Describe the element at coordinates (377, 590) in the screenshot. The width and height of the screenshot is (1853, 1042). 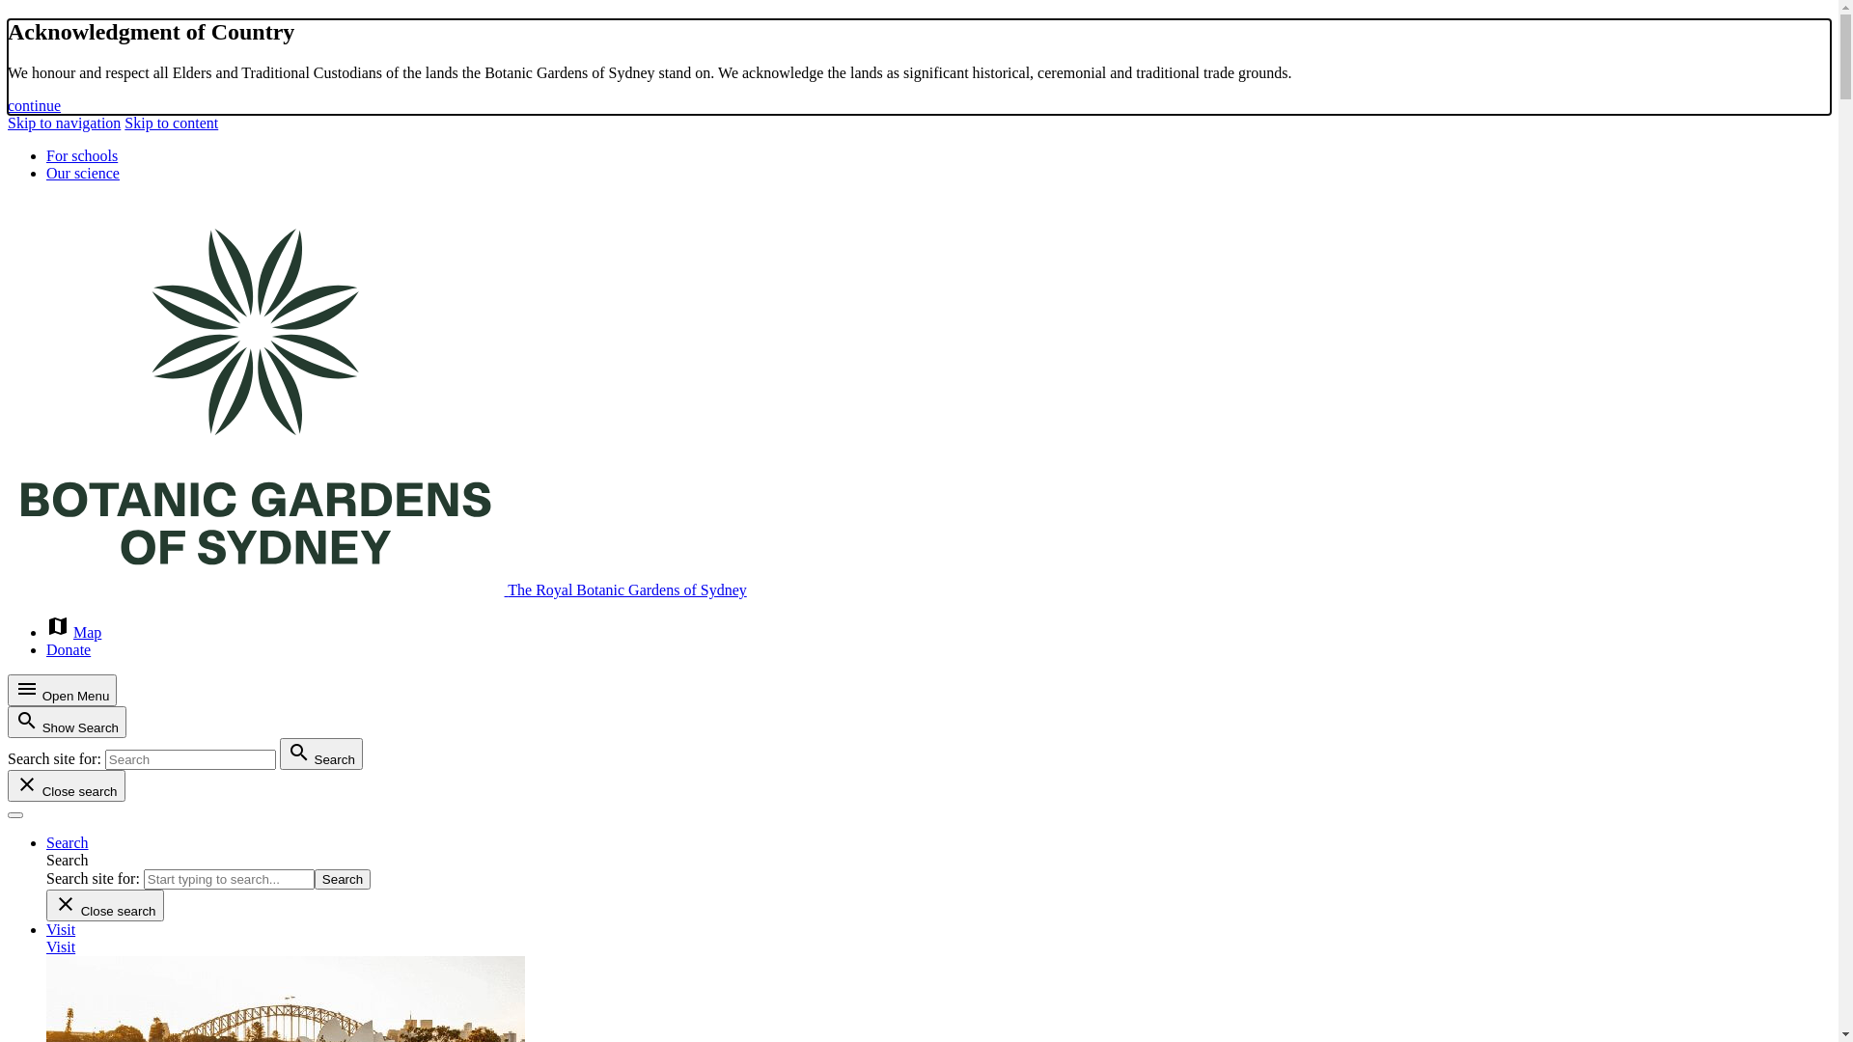
I see `The Royal Botanic Gardens of Sydney` at that location.